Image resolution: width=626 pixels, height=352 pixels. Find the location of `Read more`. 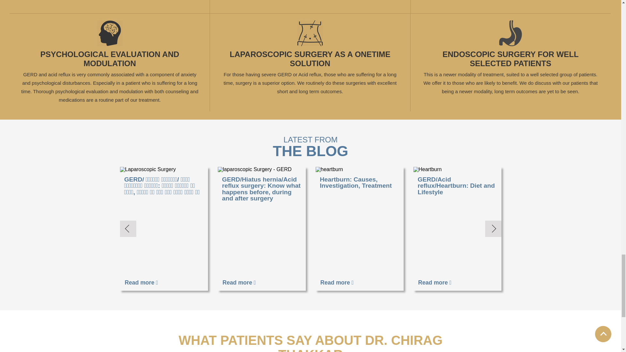

Read more is located at coordinates (435, 283).